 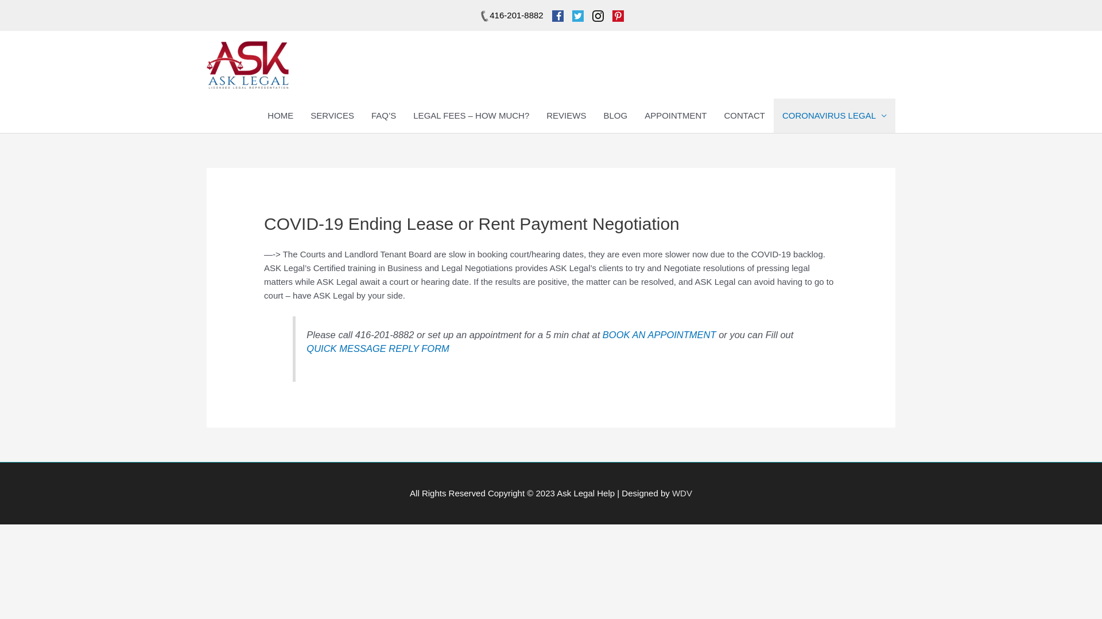 I want to click on QUICK MESSAGE REPLY FORM, so click(x=378, y=348).